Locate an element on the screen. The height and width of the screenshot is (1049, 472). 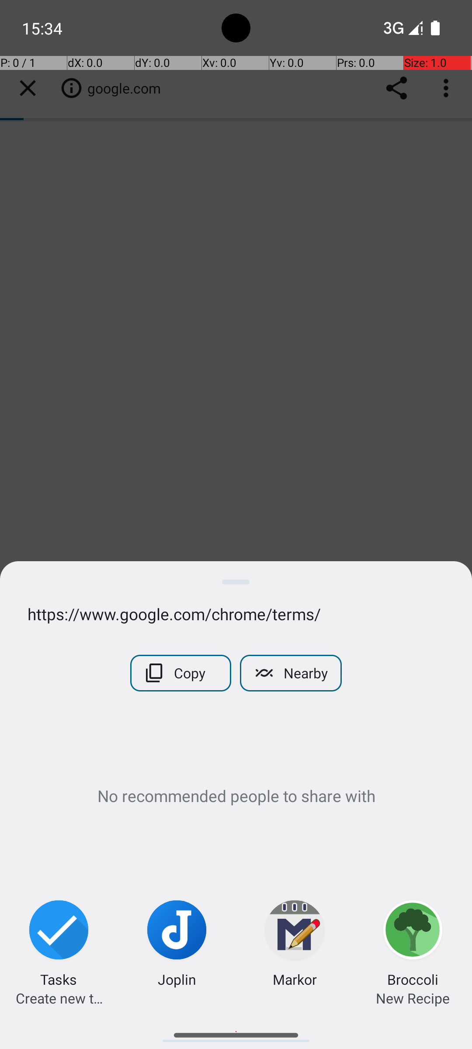
https://www.google.com/chrome/terms/ is located at coordinates (236, 614).